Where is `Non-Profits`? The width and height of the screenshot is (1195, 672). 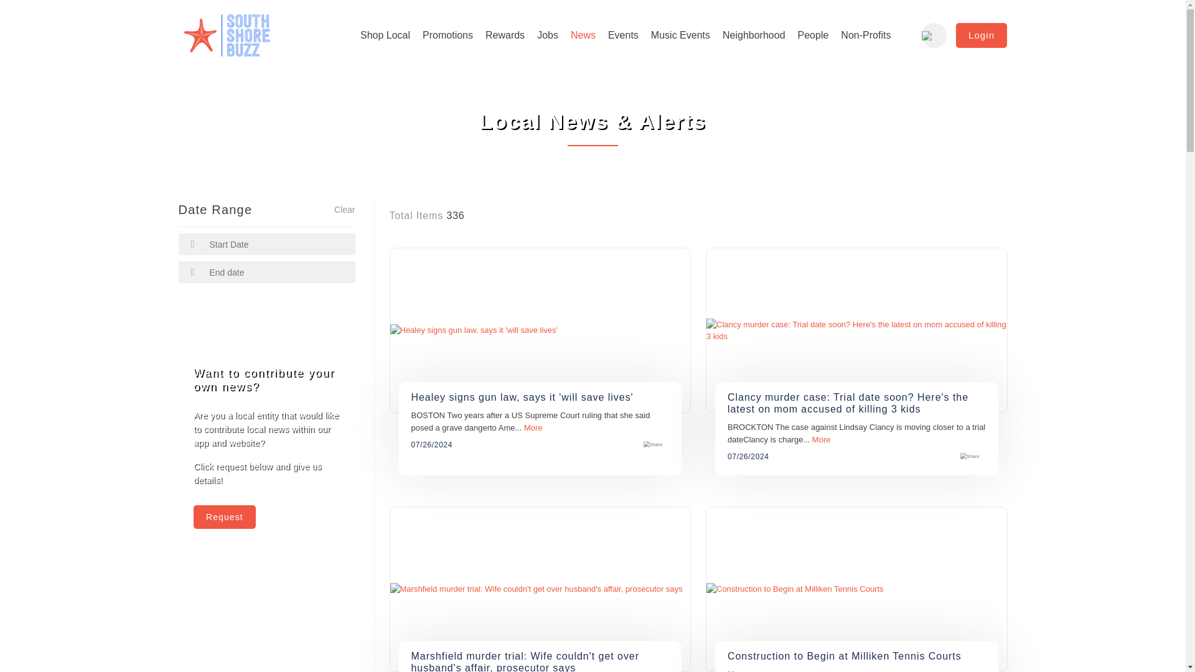 Non-Profits is located at coordinates (865, 35).